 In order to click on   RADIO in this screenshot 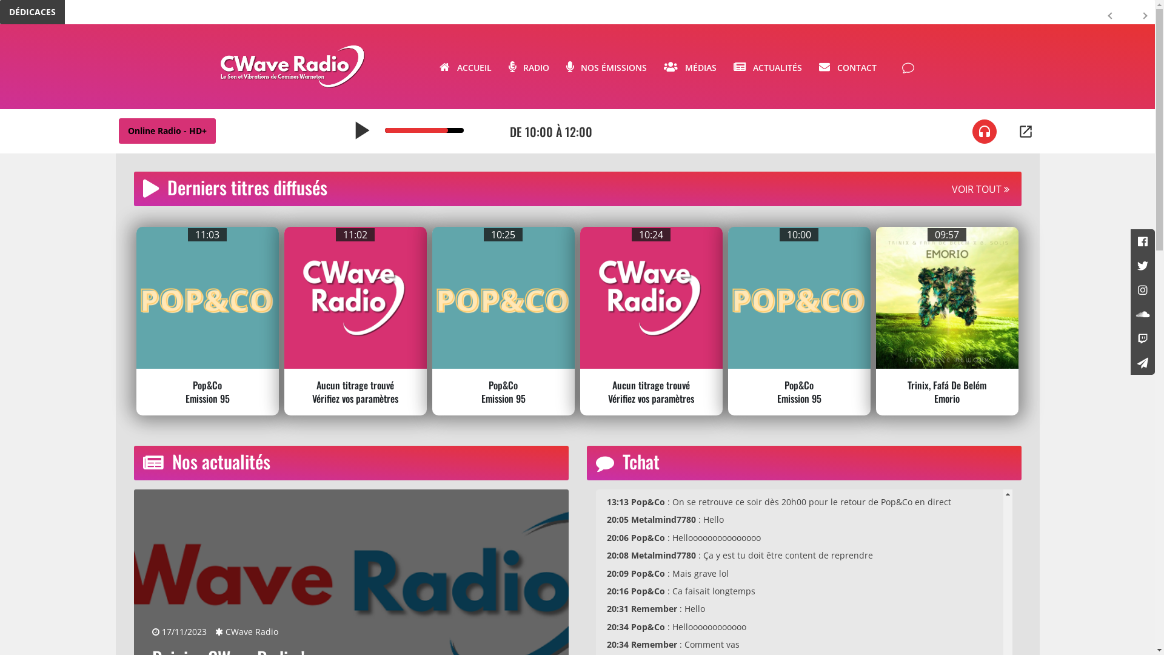, I will do `click(529, 67)`.